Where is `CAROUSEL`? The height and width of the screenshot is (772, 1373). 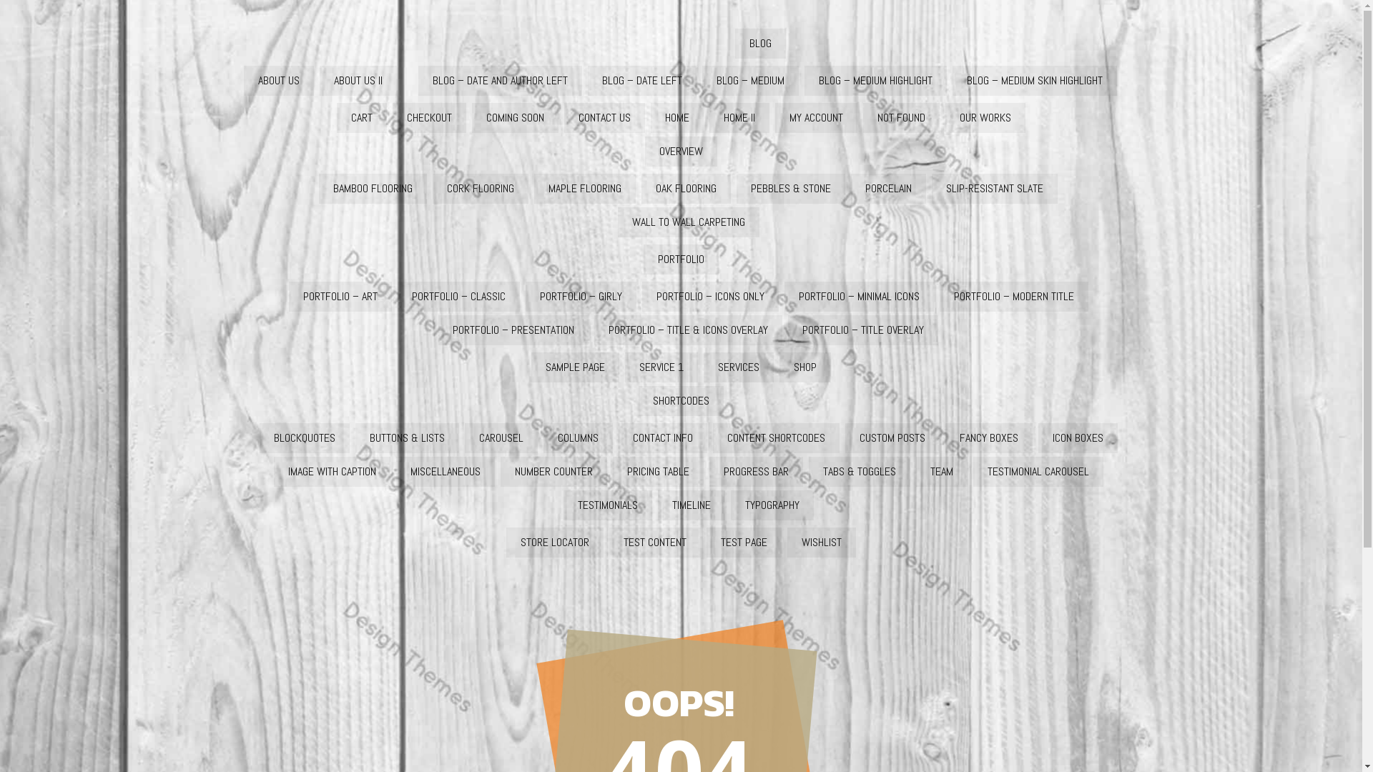 CAROUSEL is located at coordinates (501, 438).